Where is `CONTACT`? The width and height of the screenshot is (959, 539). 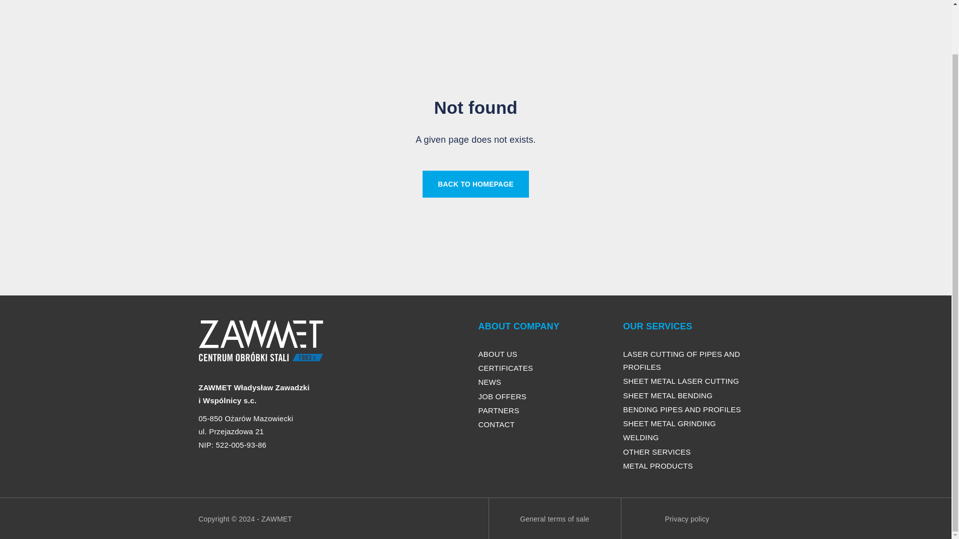 CONTACT is located at coordinates (496, 424).